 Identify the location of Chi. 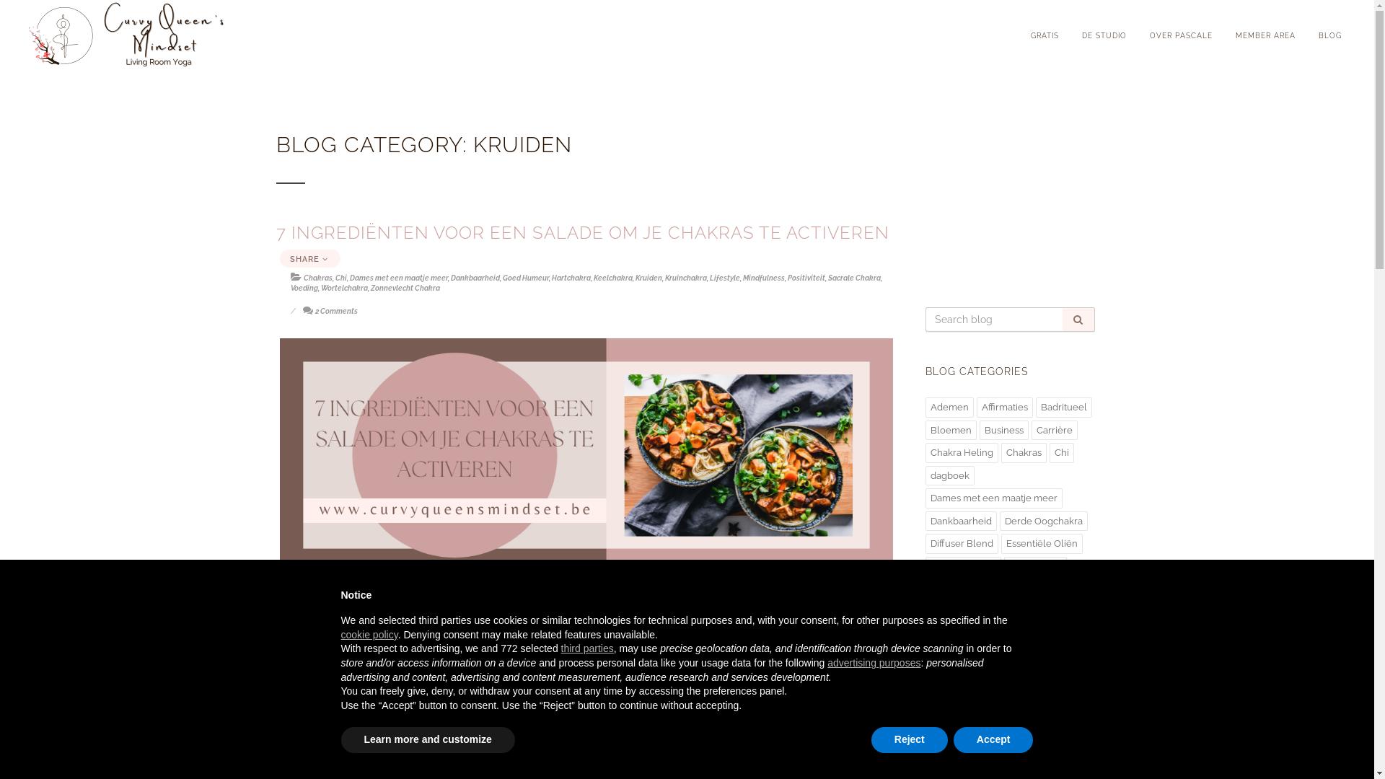
(1061, 453).